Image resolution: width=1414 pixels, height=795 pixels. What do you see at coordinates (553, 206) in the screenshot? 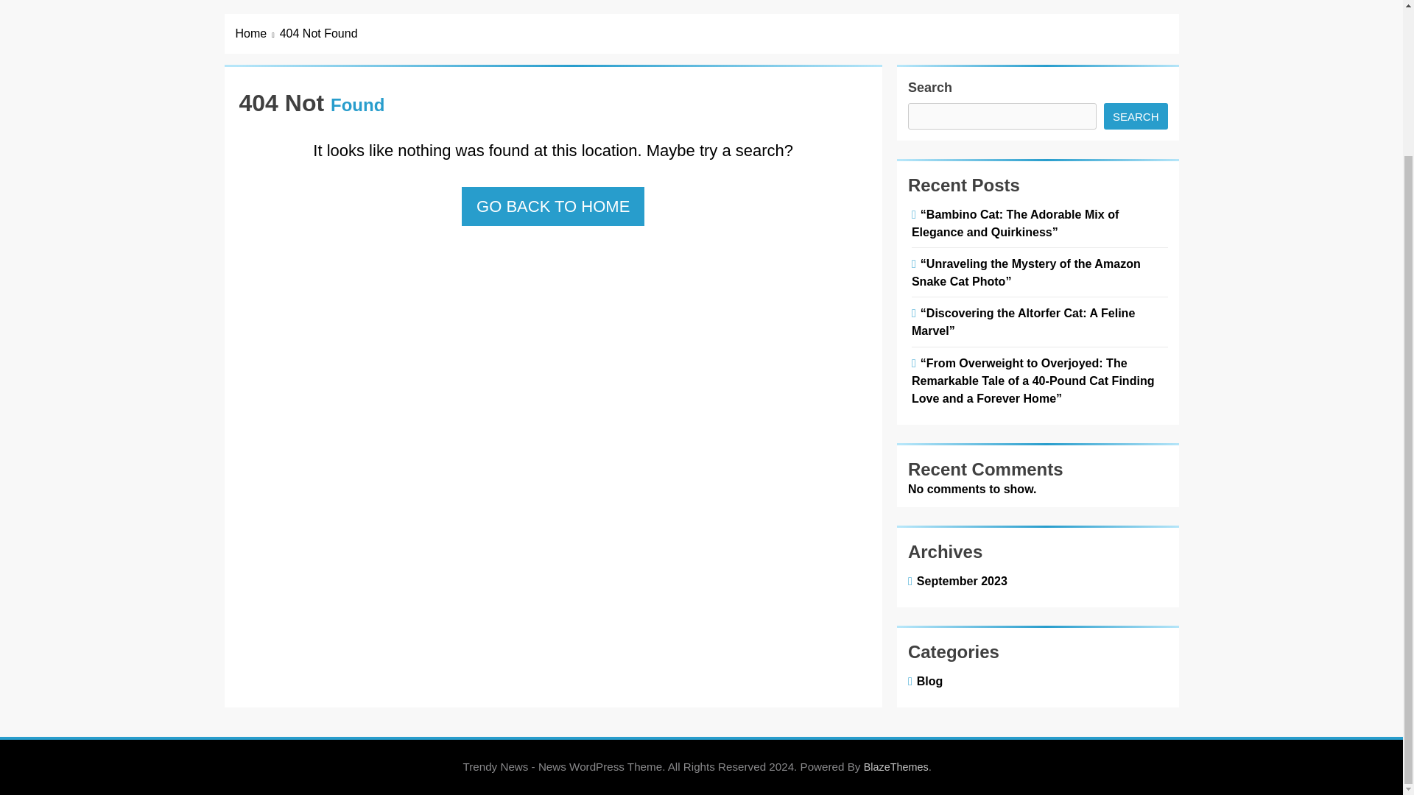
I see `GO BACK TO HOME` at bounding box center [553, 206].